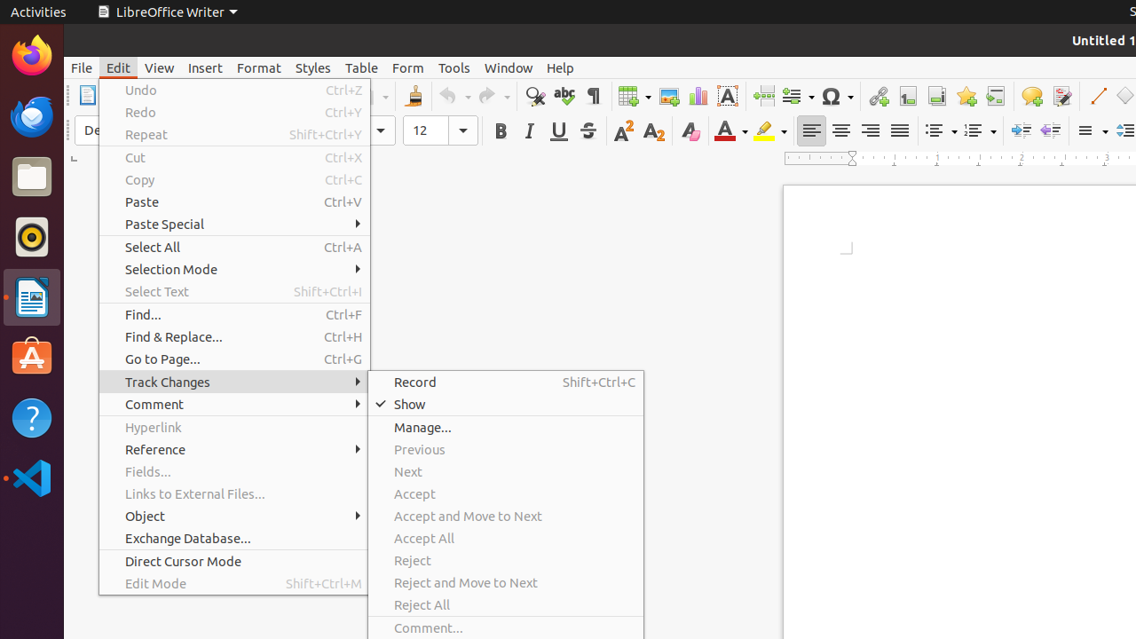 This screenshot has width=1136, height=639. What do you see at coordinates (454, 96) in the screenshot?
I see `Undo` at bounding box center [454, 96].